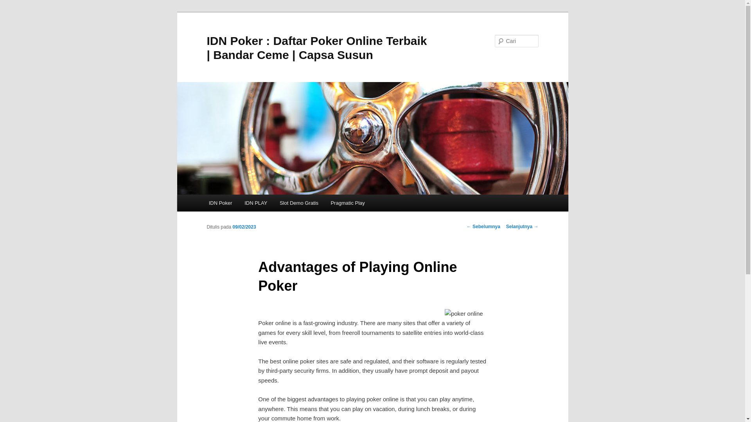 The height and width of the screenshot is (422, 751). What do you see at coordinates (244, 227) in the screenshot?
I see `02:27` at bounding box center [244, 227].